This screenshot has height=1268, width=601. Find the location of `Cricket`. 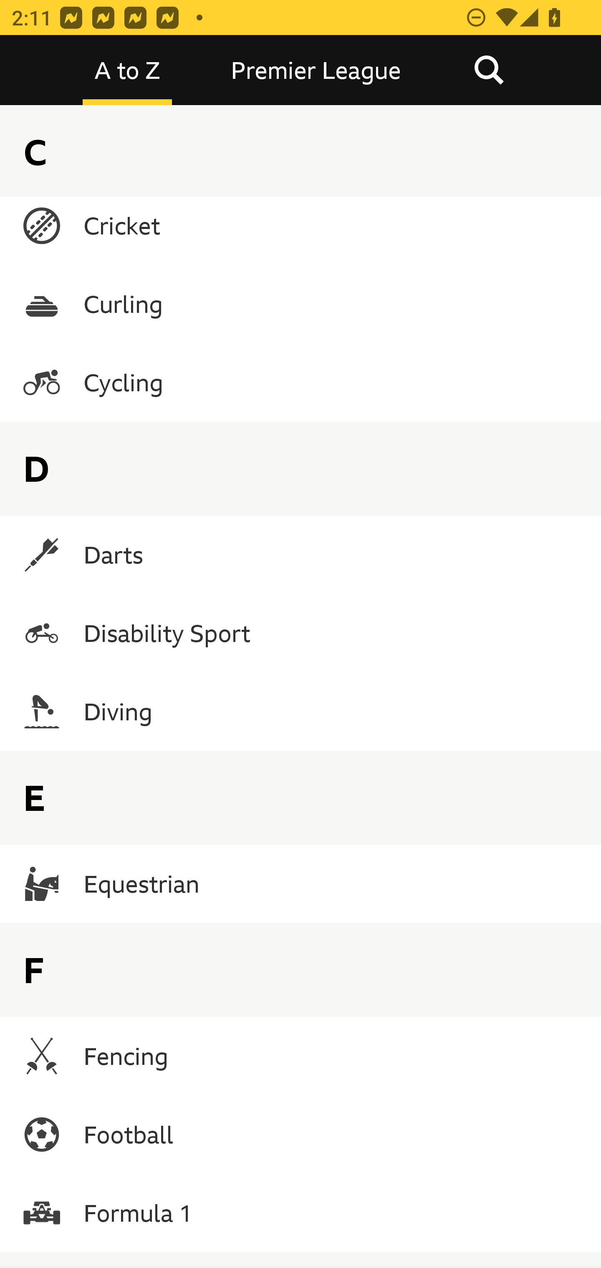

Cricket is located at coordinates (300, 225).